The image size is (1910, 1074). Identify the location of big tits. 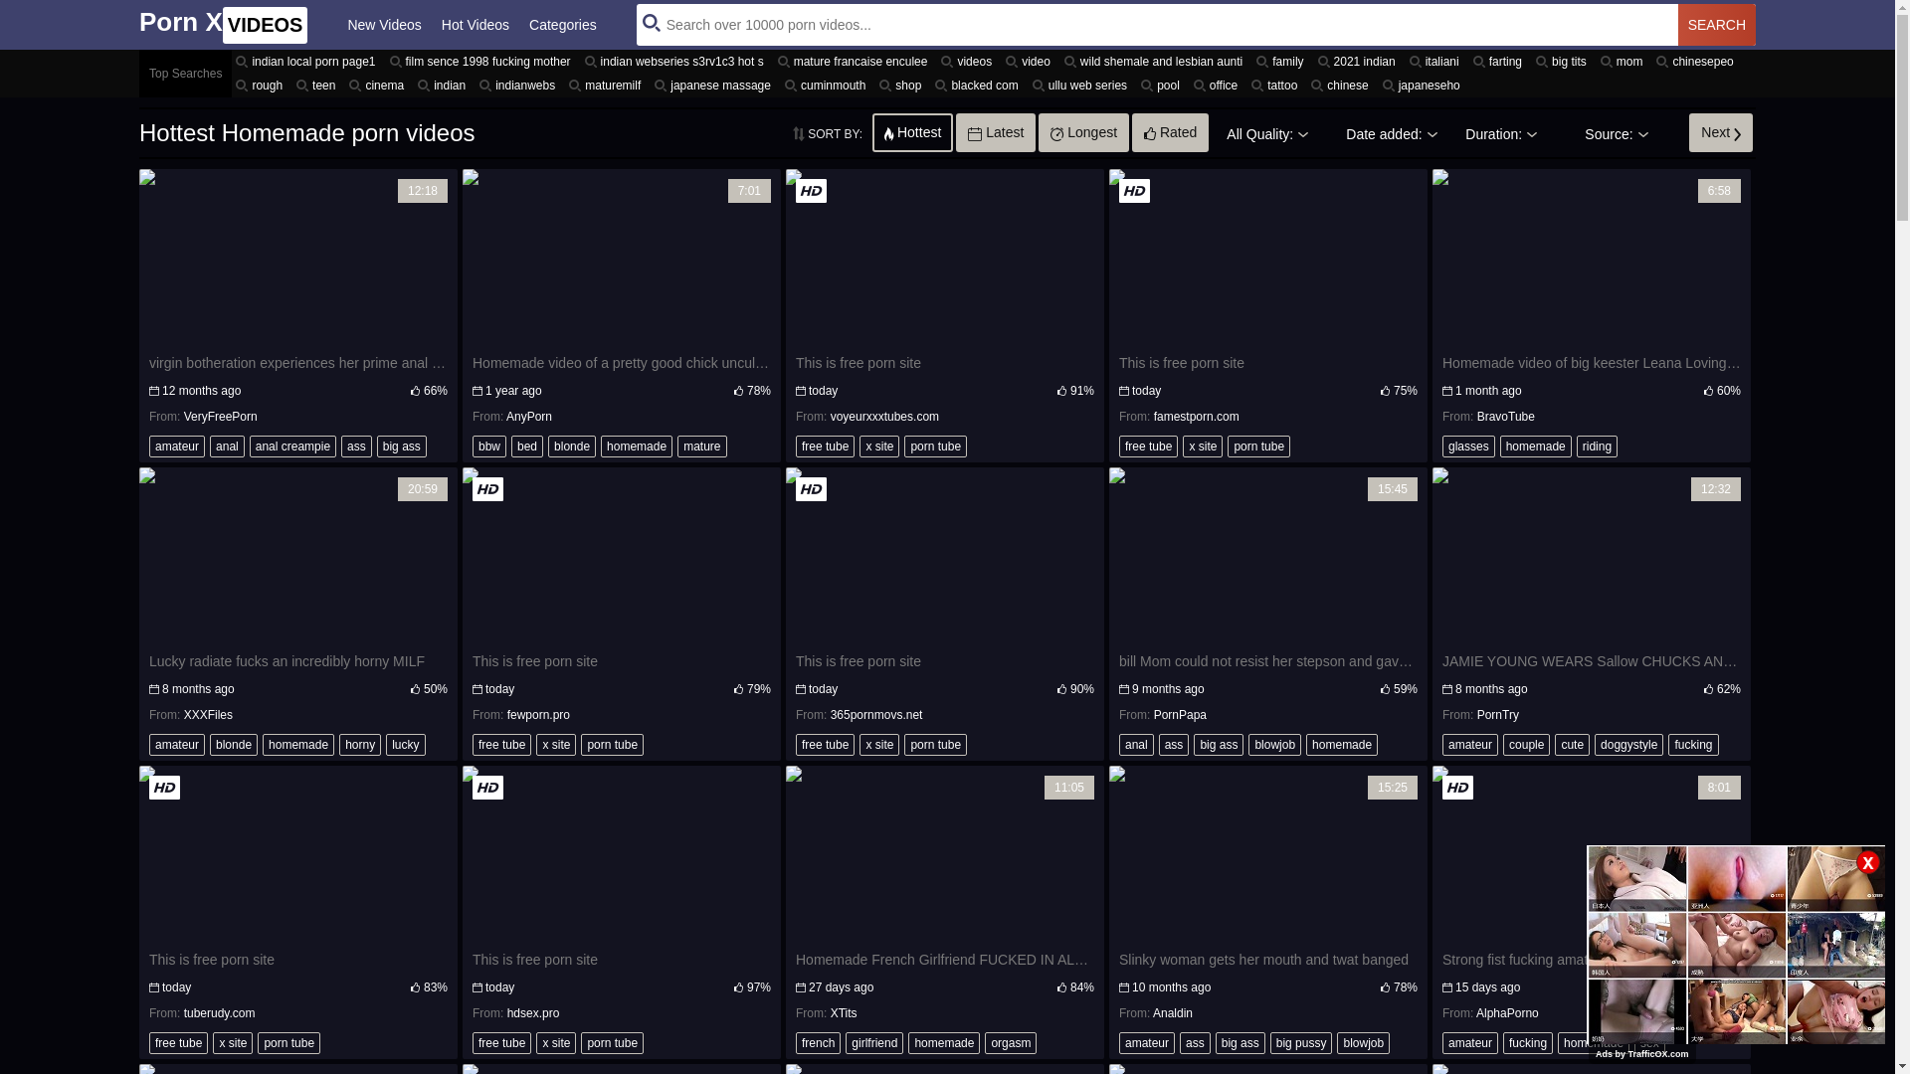
(1564, 62).